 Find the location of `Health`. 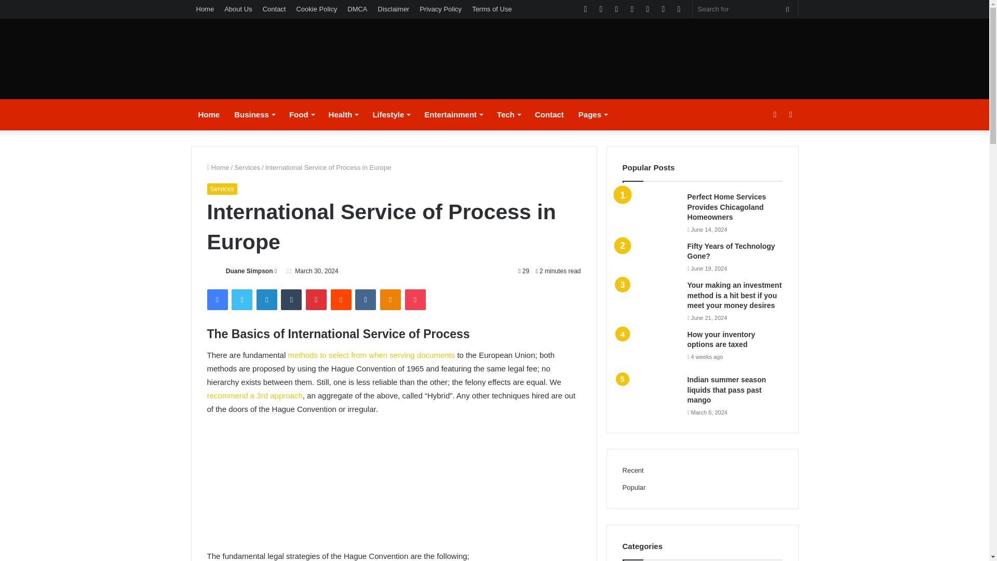

Health is located at coordinates (343, 114).